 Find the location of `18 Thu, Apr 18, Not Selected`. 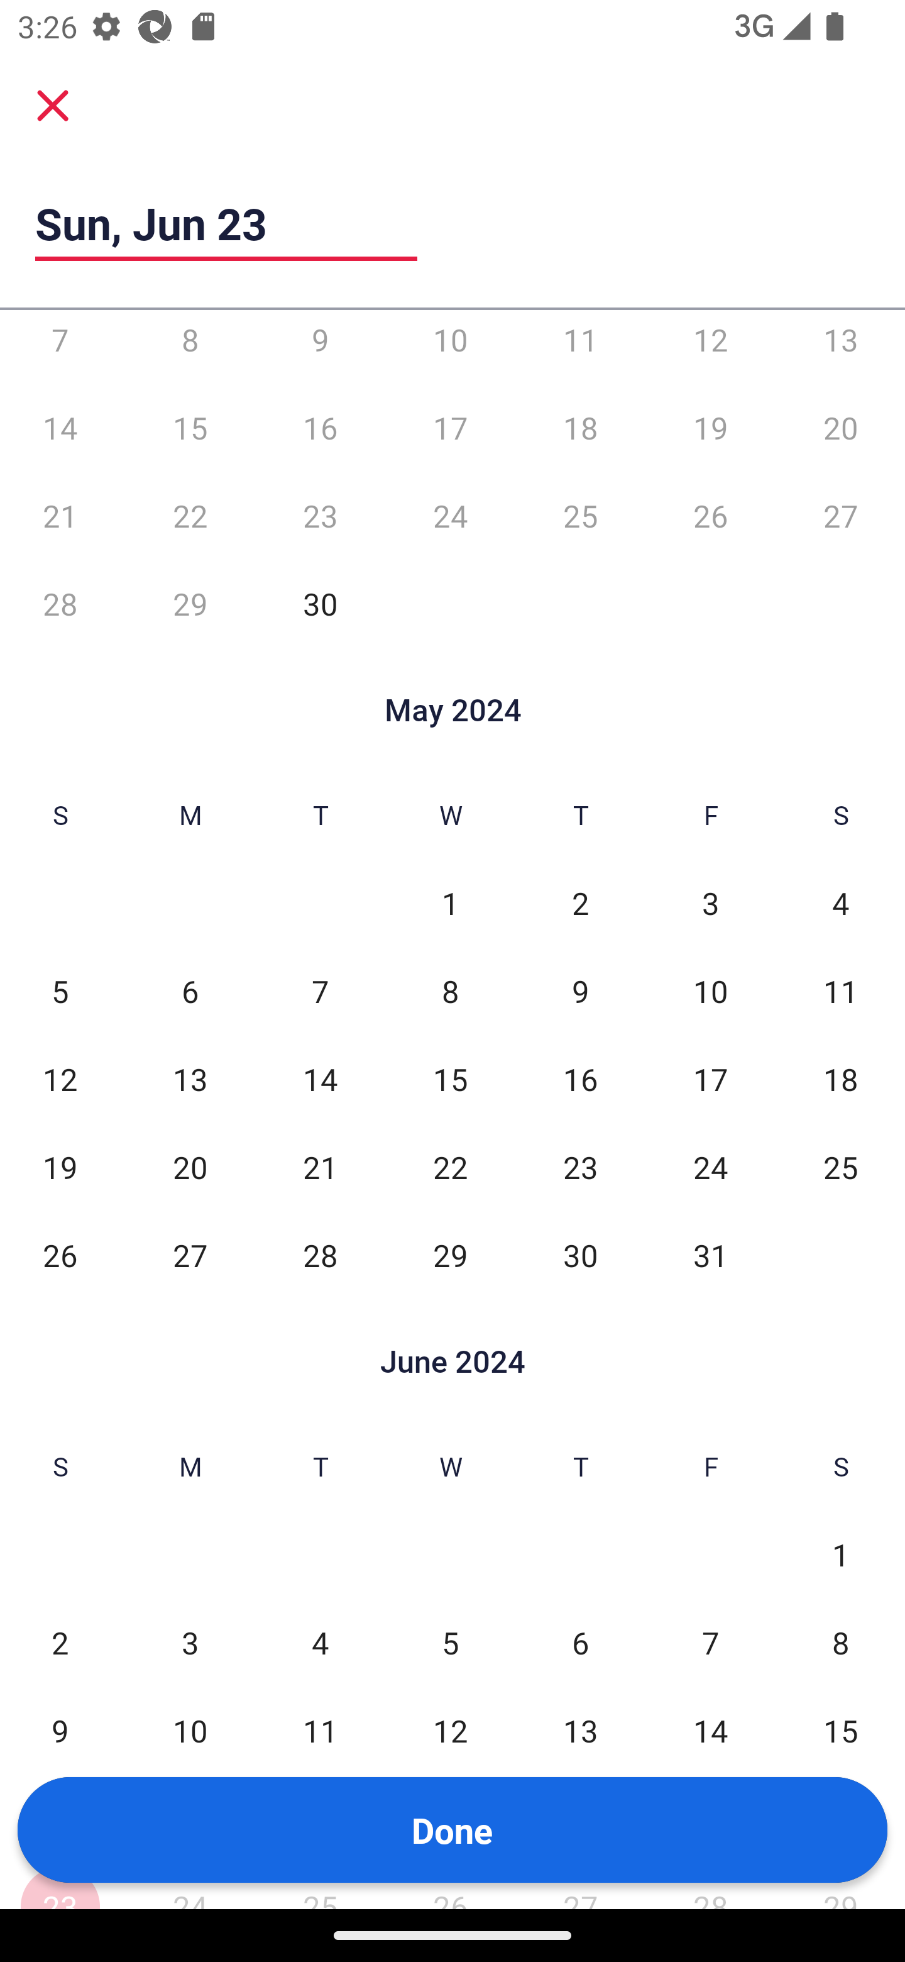

18 Thu, Apr 18, Not Selected is located at coordinates (580, 428).